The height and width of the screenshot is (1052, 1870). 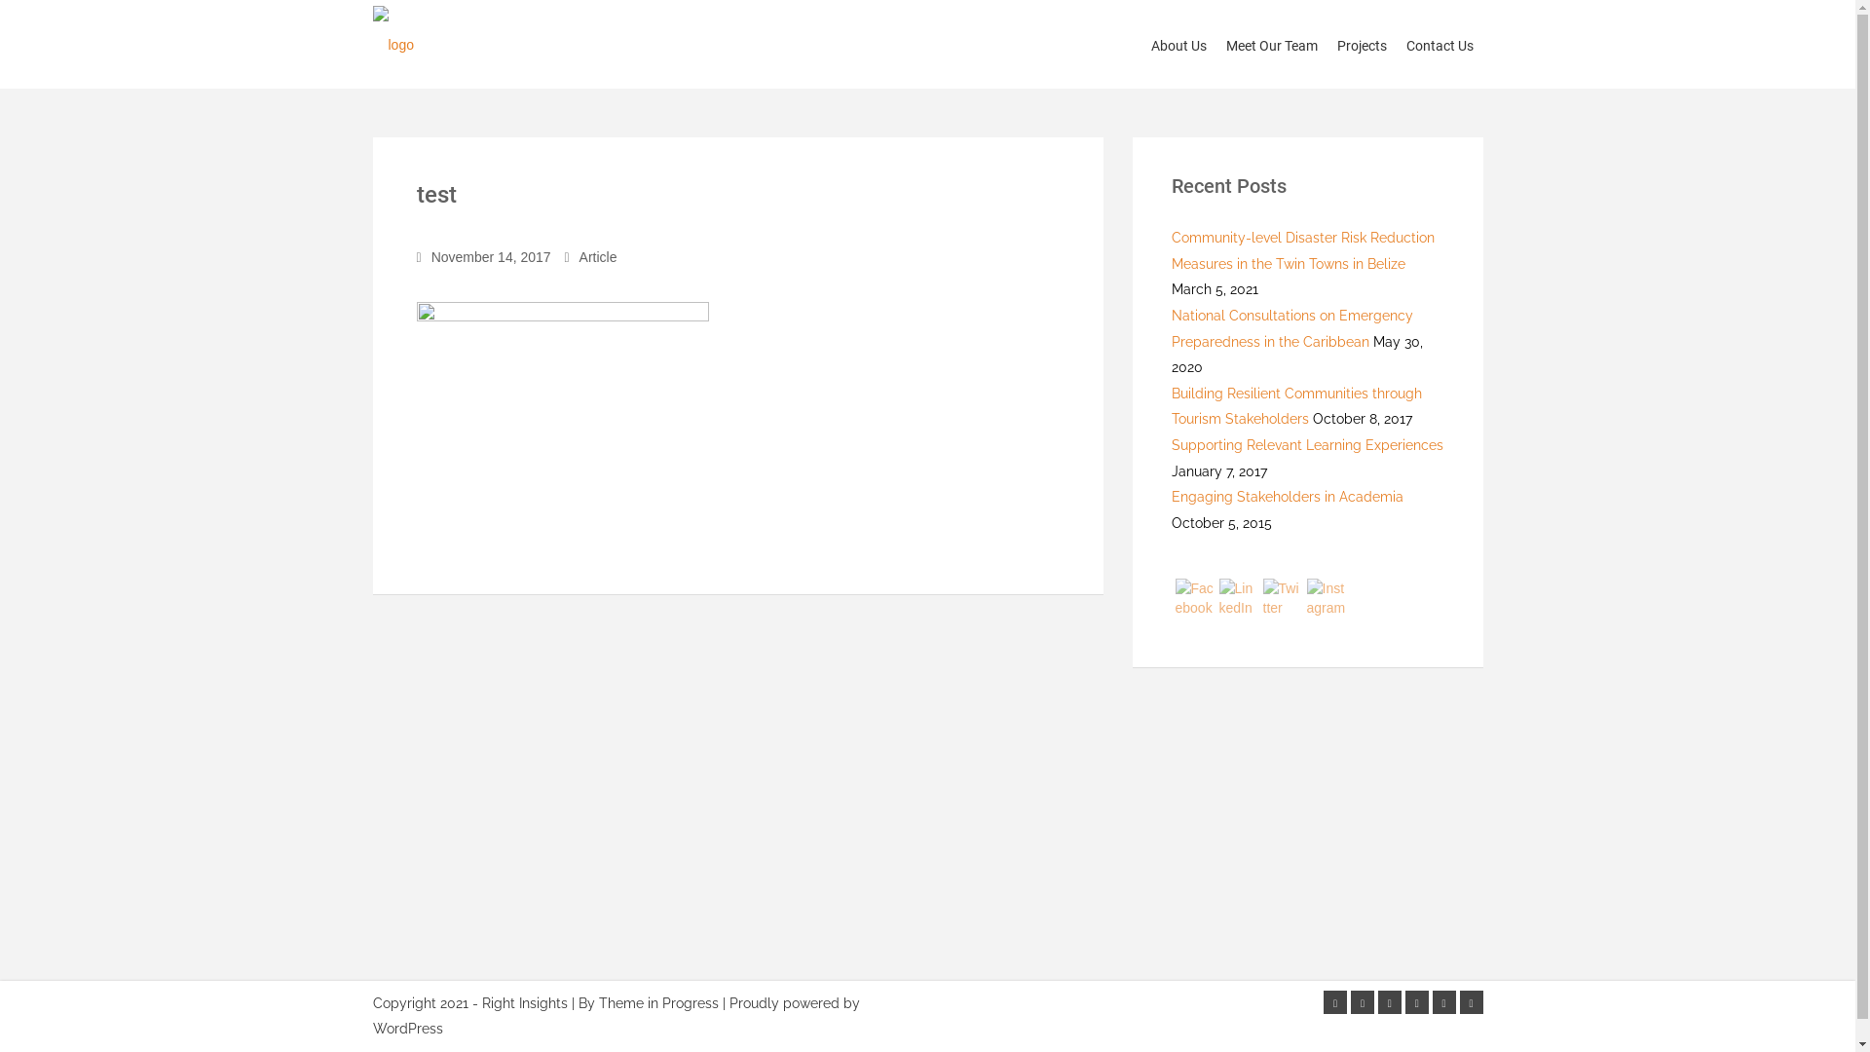 I want to click on Contact Us, so click(x=1440, y=47).